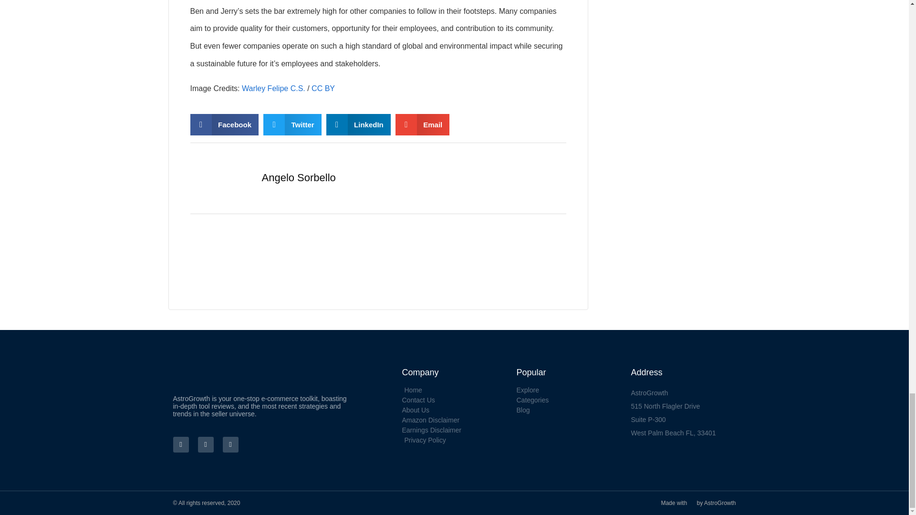 Image resolution: width=916 pixels, height=515 pixels. What do you see at coordinates (323, 89) in the screenshot?
I see `CC BY` at bounding box center [323, 89].